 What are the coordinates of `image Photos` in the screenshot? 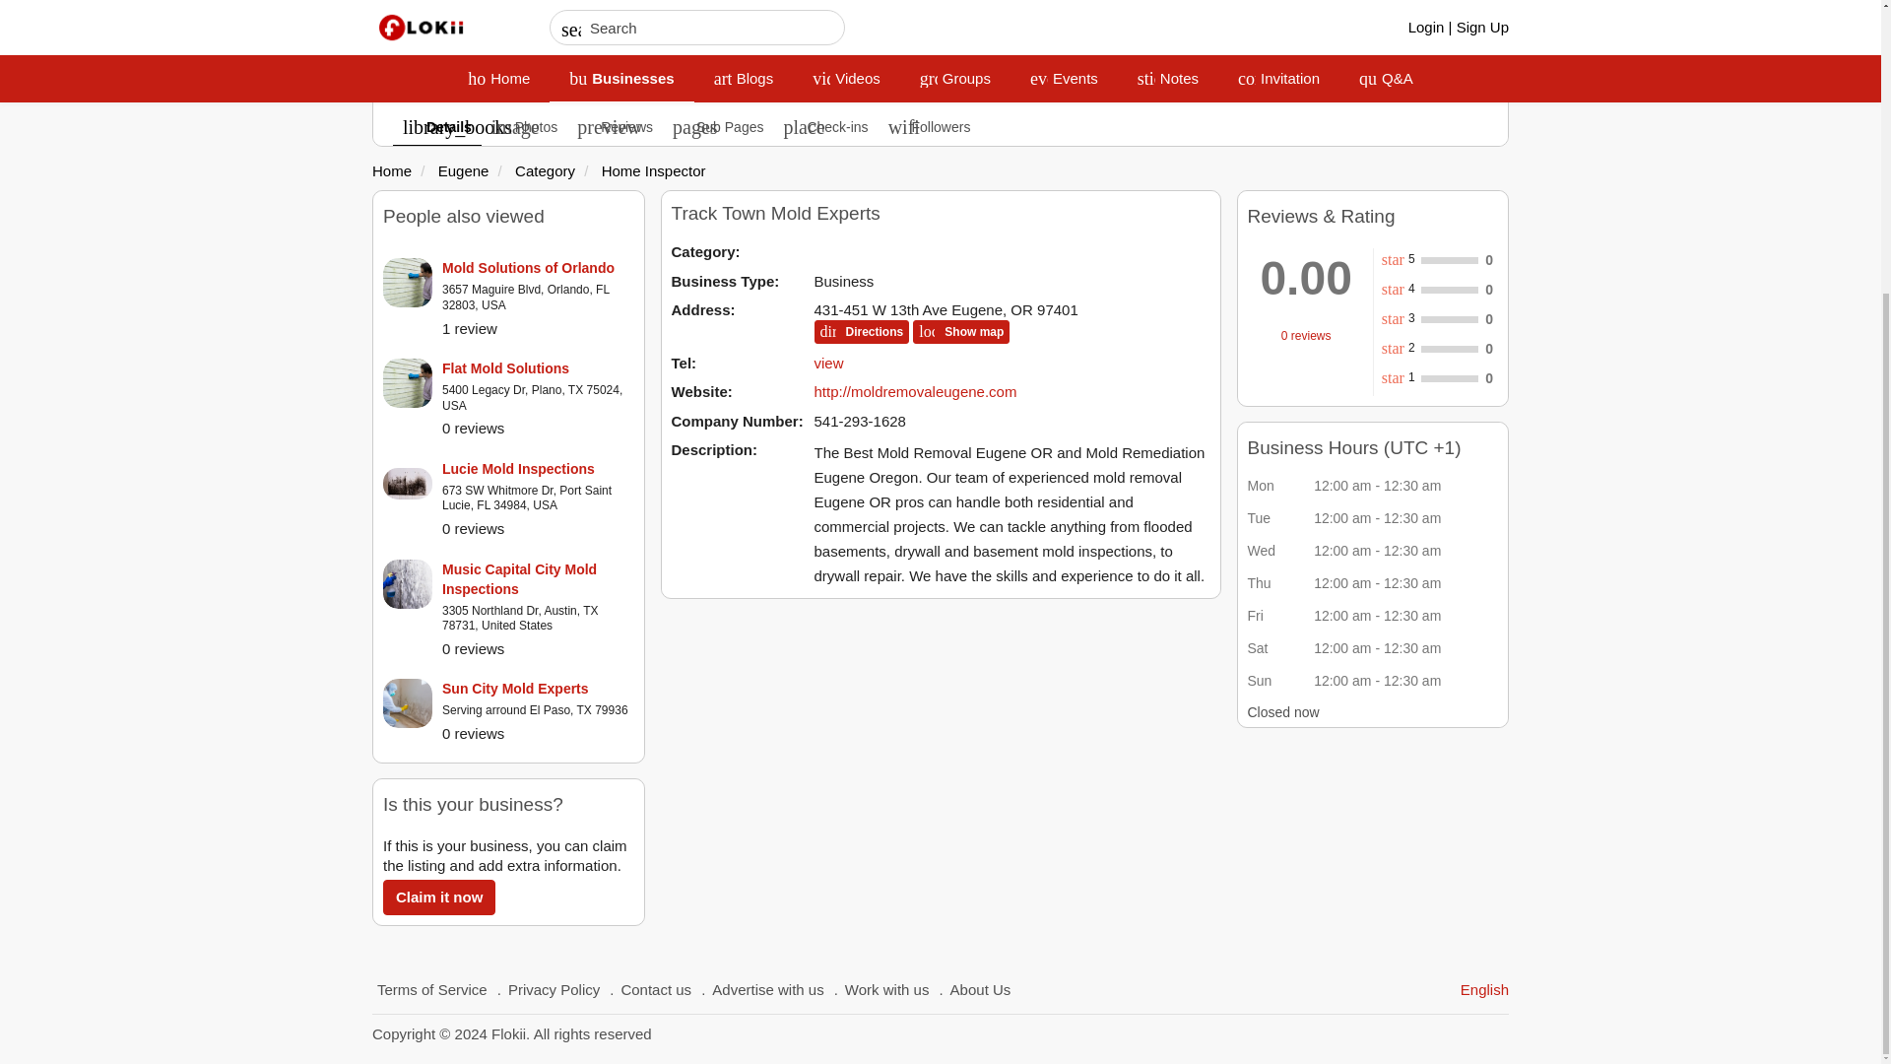 It's located at (524, 126).